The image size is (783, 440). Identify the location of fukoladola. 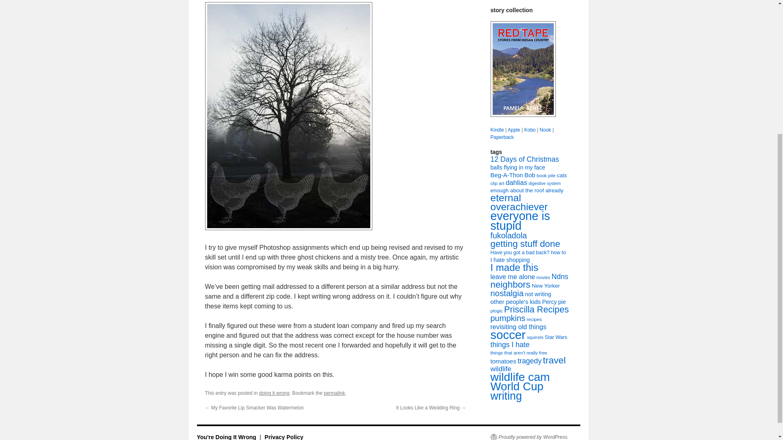
(508, 235).